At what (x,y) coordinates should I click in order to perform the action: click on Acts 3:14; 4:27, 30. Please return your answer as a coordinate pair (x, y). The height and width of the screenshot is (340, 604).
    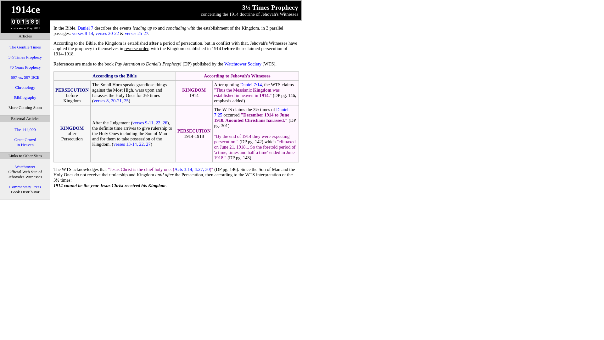
    Looking at the image, I should click on (192, 169).